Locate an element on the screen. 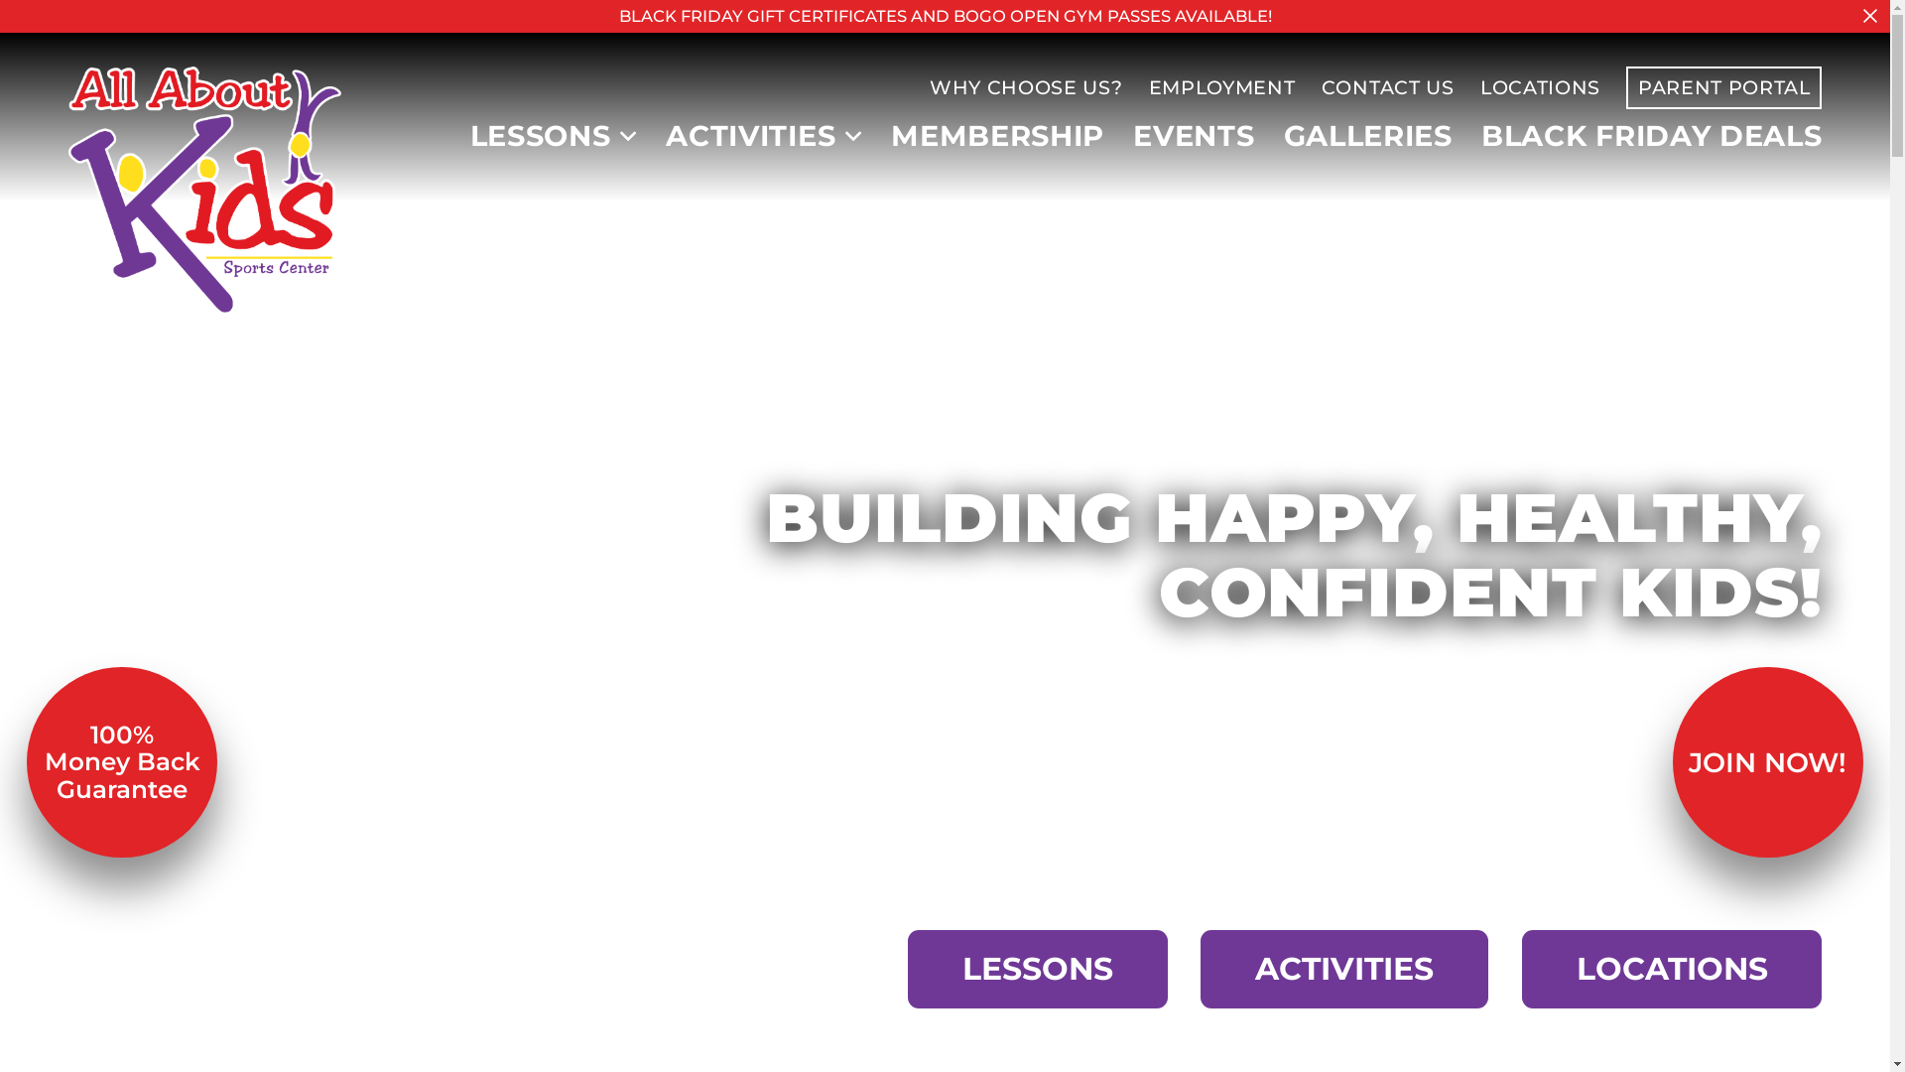 This screenshot has width=1905, height=1072. GALLERIES is located at coordinates (1368, 137).